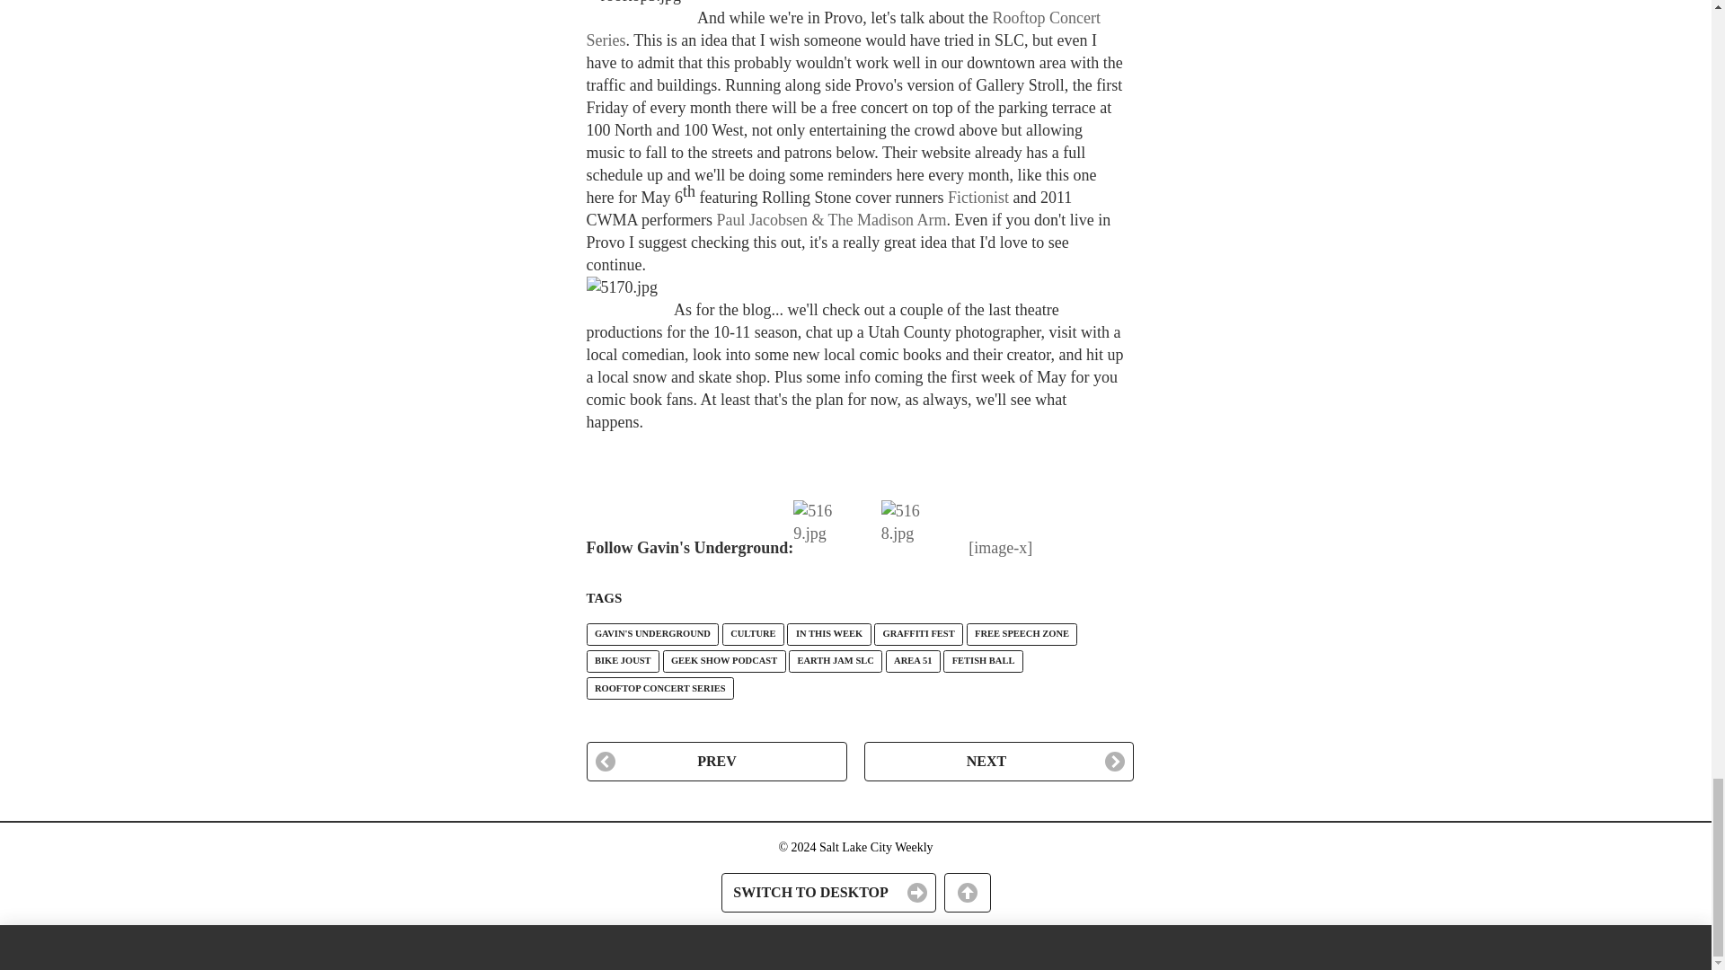 The height and width of the screenshot is (970, 1725). I want to click on NEXT, so click(998, 762).